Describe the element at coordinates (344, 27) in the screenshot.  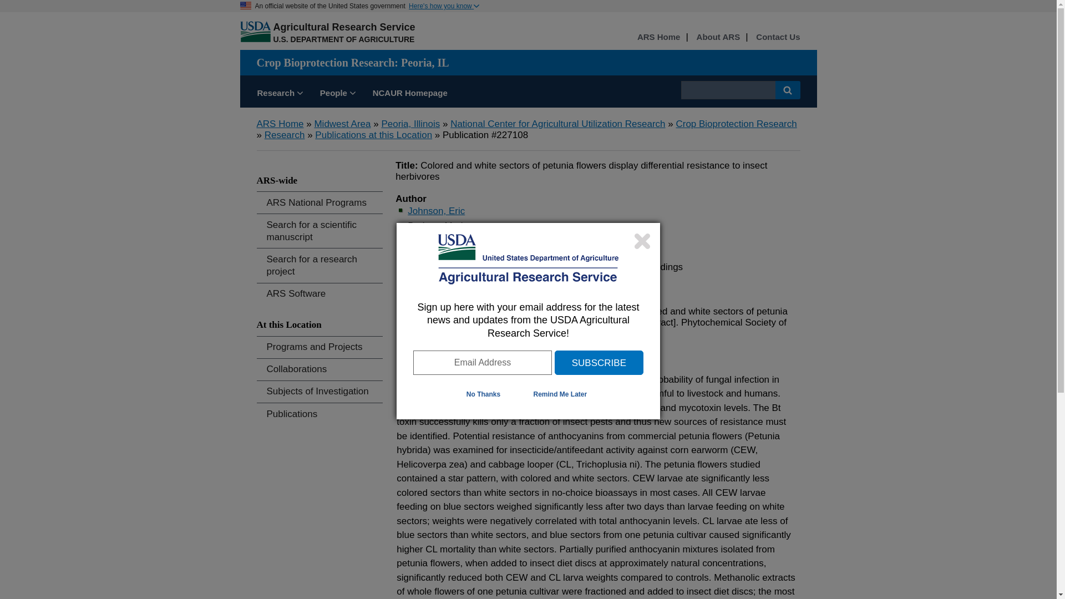
I see `Agricultural Research Service Home` at that location.